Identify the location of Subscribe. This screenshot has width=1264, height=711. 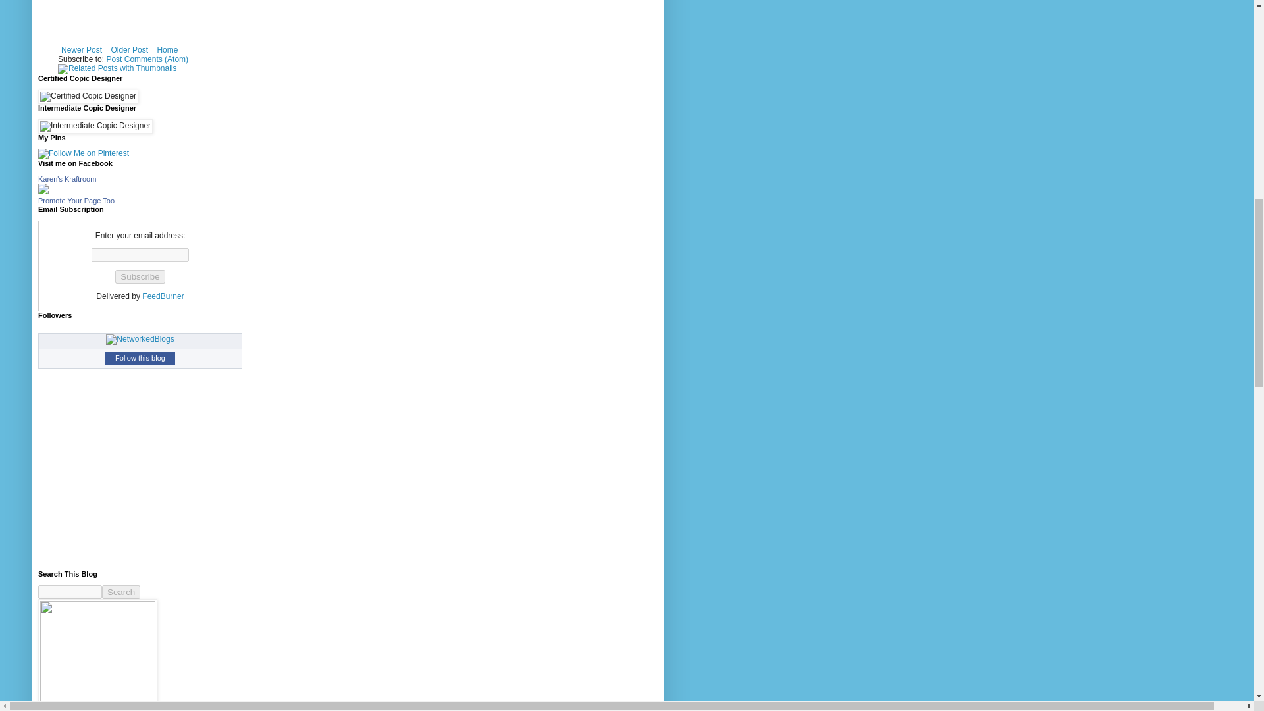
(140, 276).